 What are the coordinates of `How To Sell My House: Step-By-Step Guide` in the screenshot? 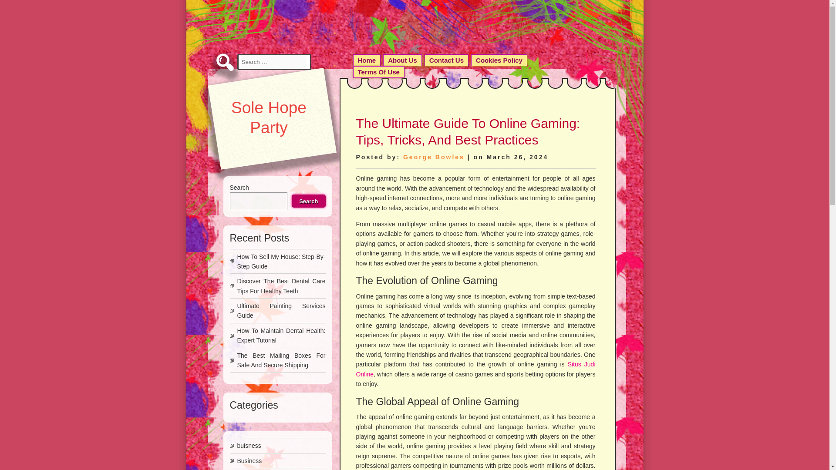 It's located at (280, 261).